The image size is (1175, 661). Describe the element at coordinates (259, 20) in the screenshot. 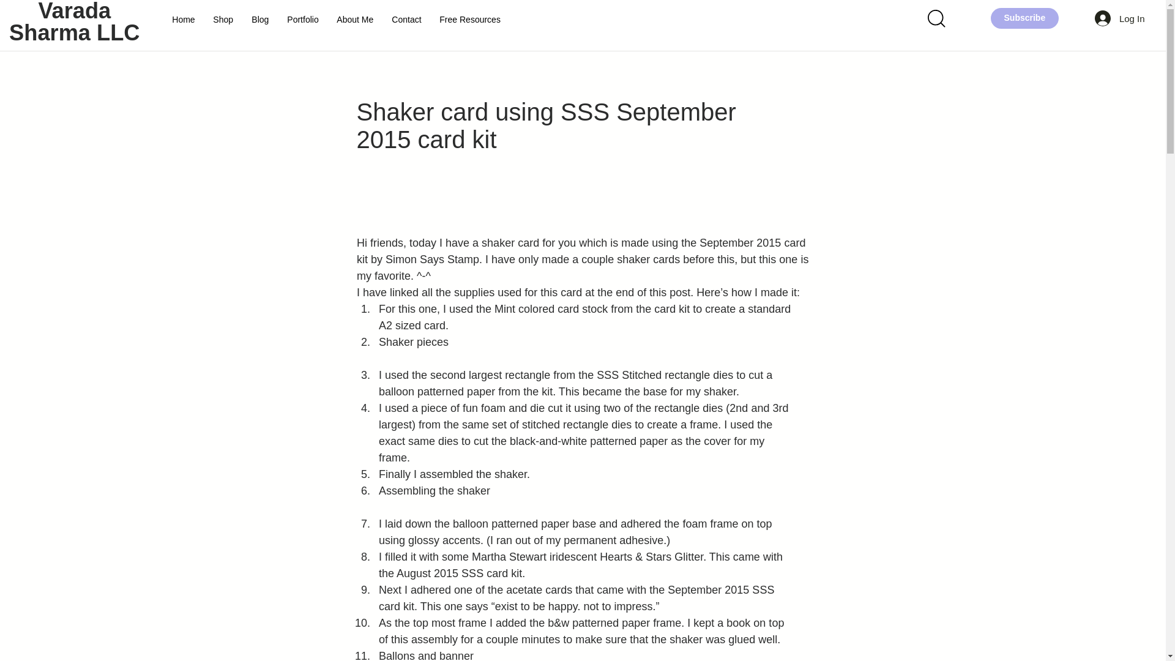

I see `Blog` at that location.